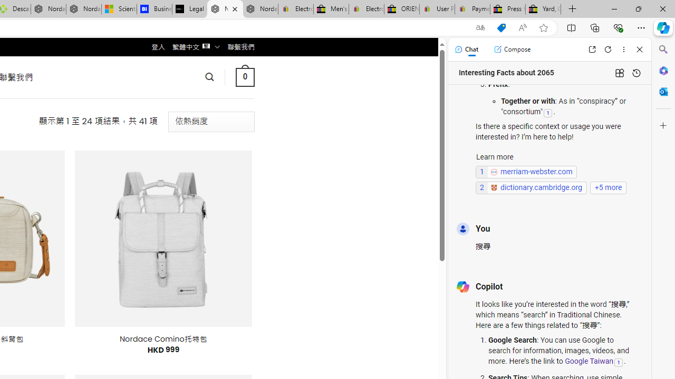 This screenshot has width=675, height=379. I want to click on Minimize Search pane, so click(663, 49).